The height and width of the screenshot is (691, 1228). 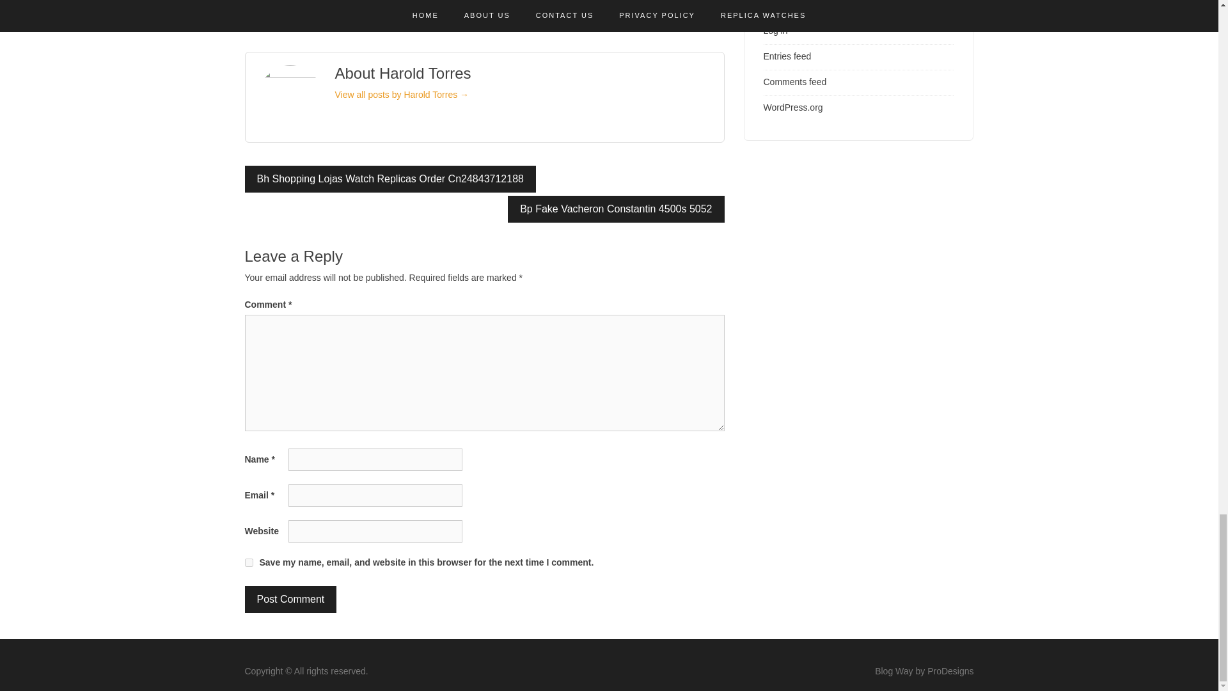 What do you see at coordinates (390, 179) in the screenshot?
I see `Bh Shopping Lojas Watch Replicas Order Cn24843712188` at bounding box center [390, 179].